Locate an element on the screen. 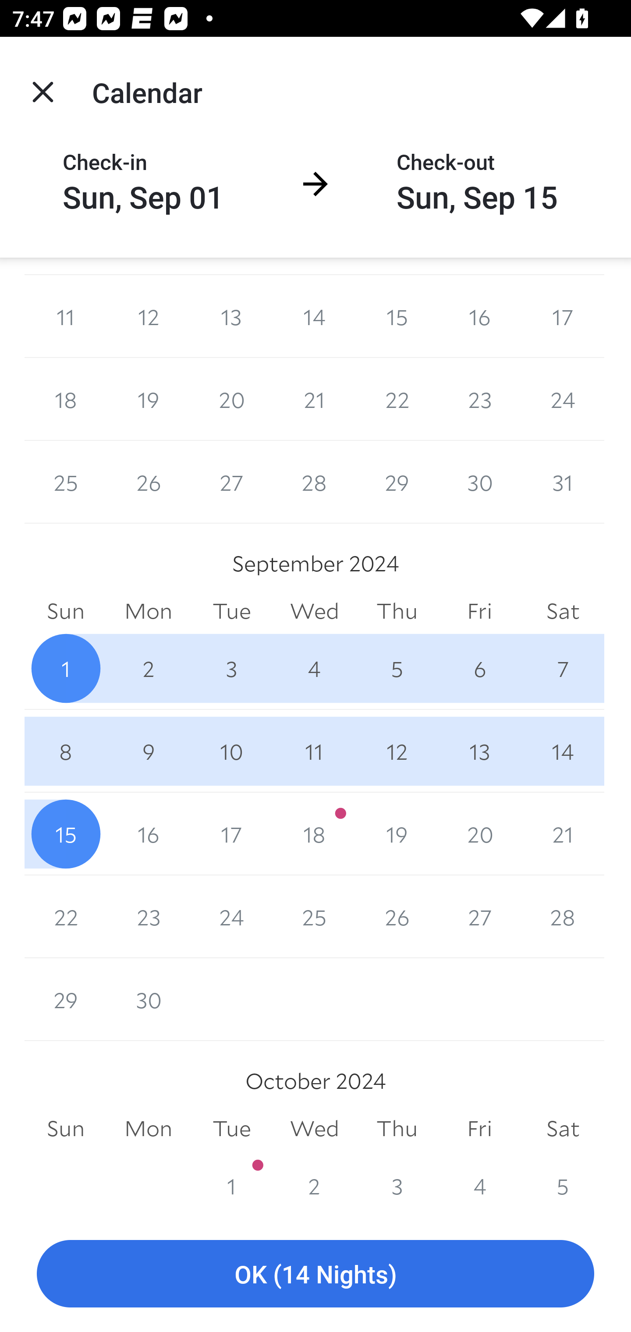 This screenshot has width=631, height=1332. Mon is located at coordinates (148, 611).